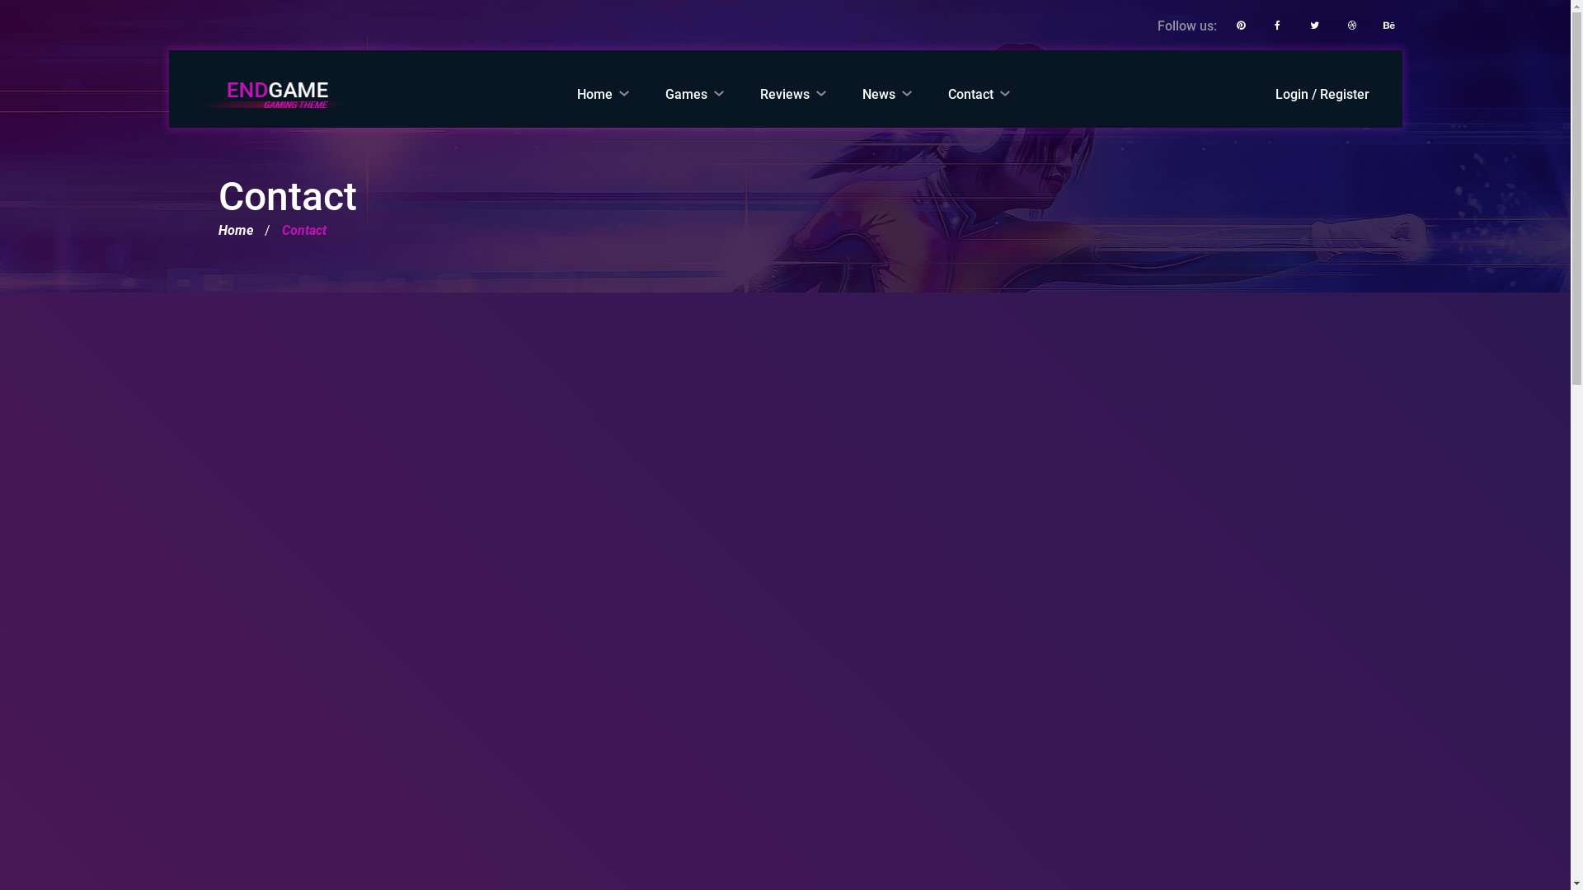 The image size is (1583, 890). I want to click on Games, so click(694, 106).